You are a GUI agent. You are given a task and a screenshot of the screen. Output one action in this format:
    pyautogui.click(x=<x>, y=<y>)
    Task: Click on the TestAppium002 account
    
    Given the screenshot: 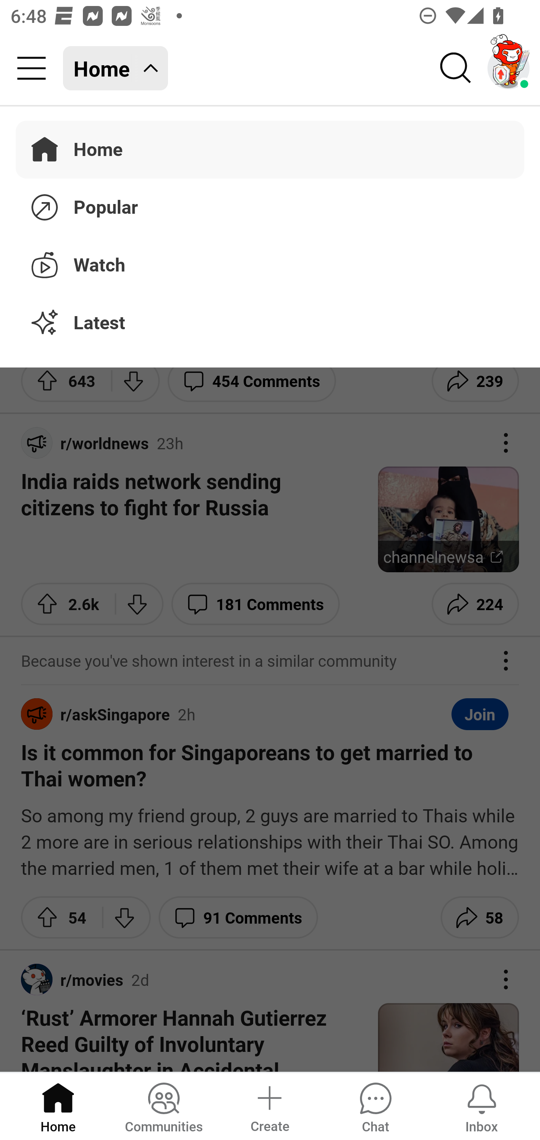 What is the action you would take?
    pyautogui.click(x=508, y=68)
    